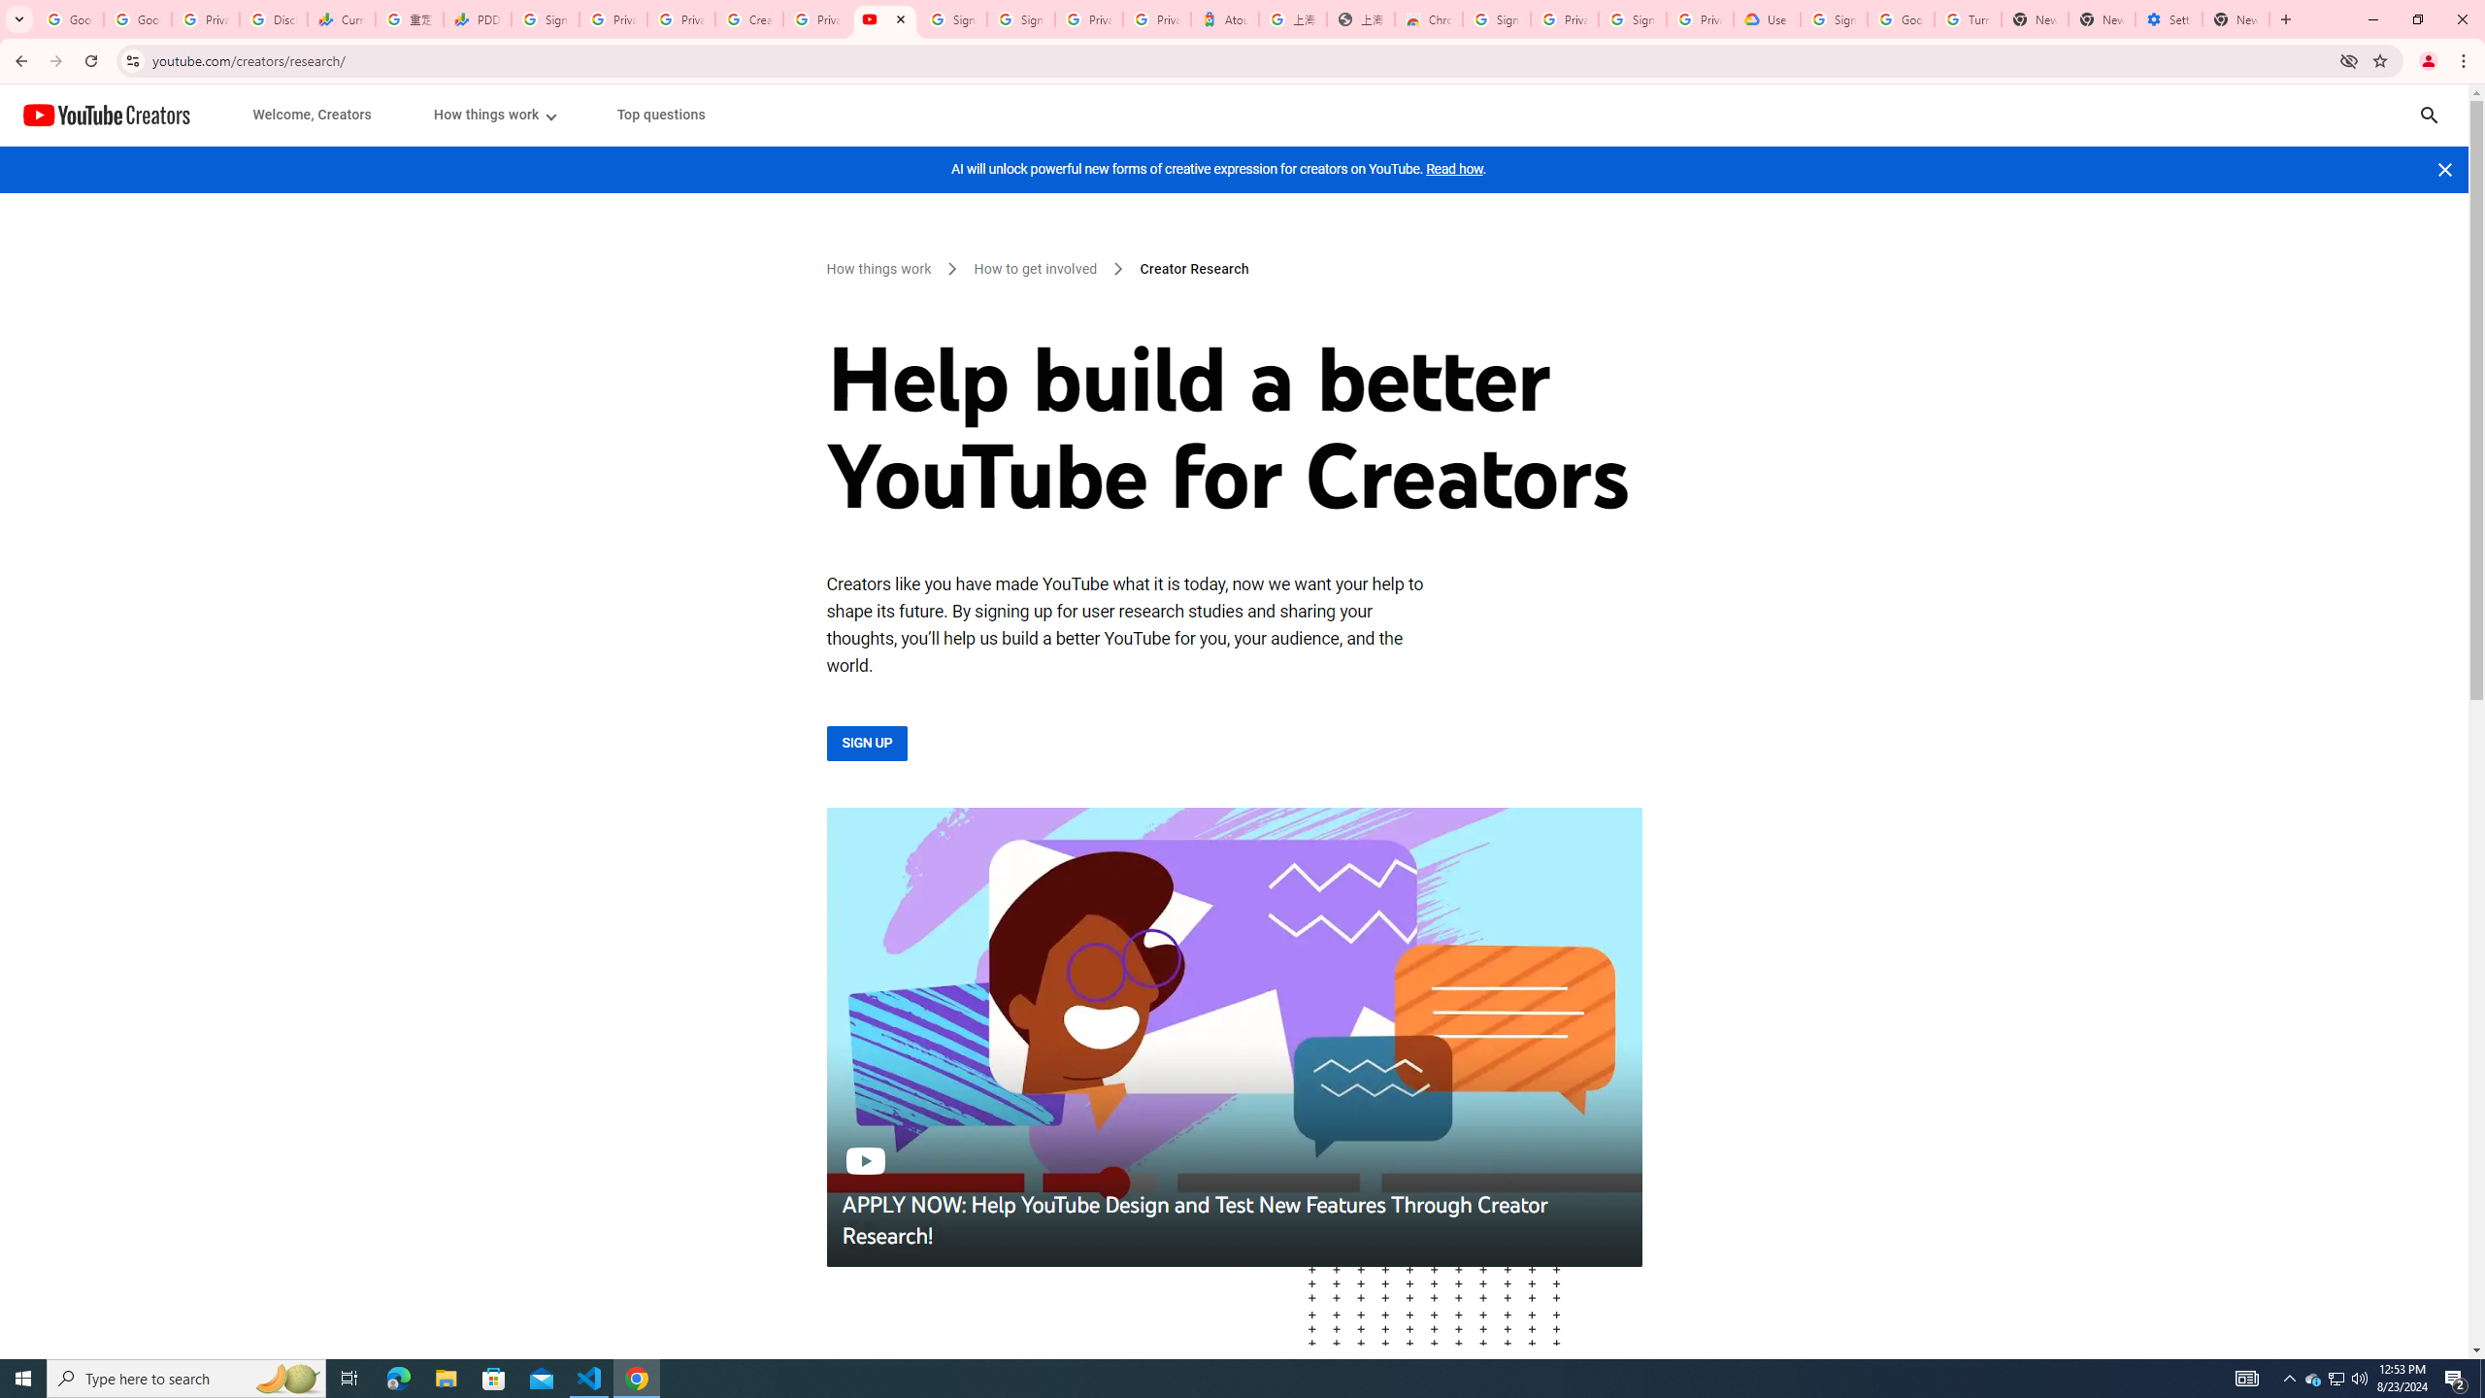  I want to click on Settings - System, so click(2169, 19).